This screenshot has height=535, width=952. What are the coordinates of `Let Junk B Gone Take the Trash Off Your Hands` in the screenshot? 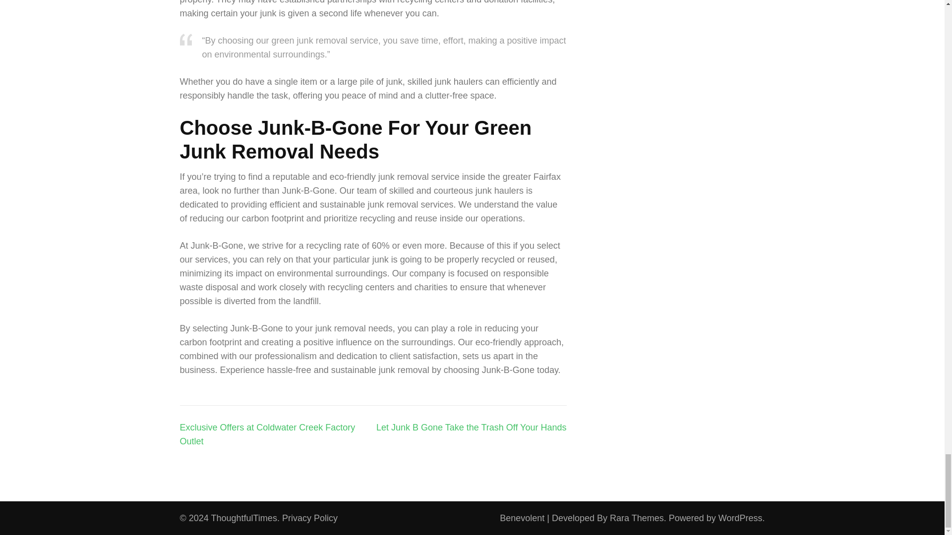 It's located at (471, 427).